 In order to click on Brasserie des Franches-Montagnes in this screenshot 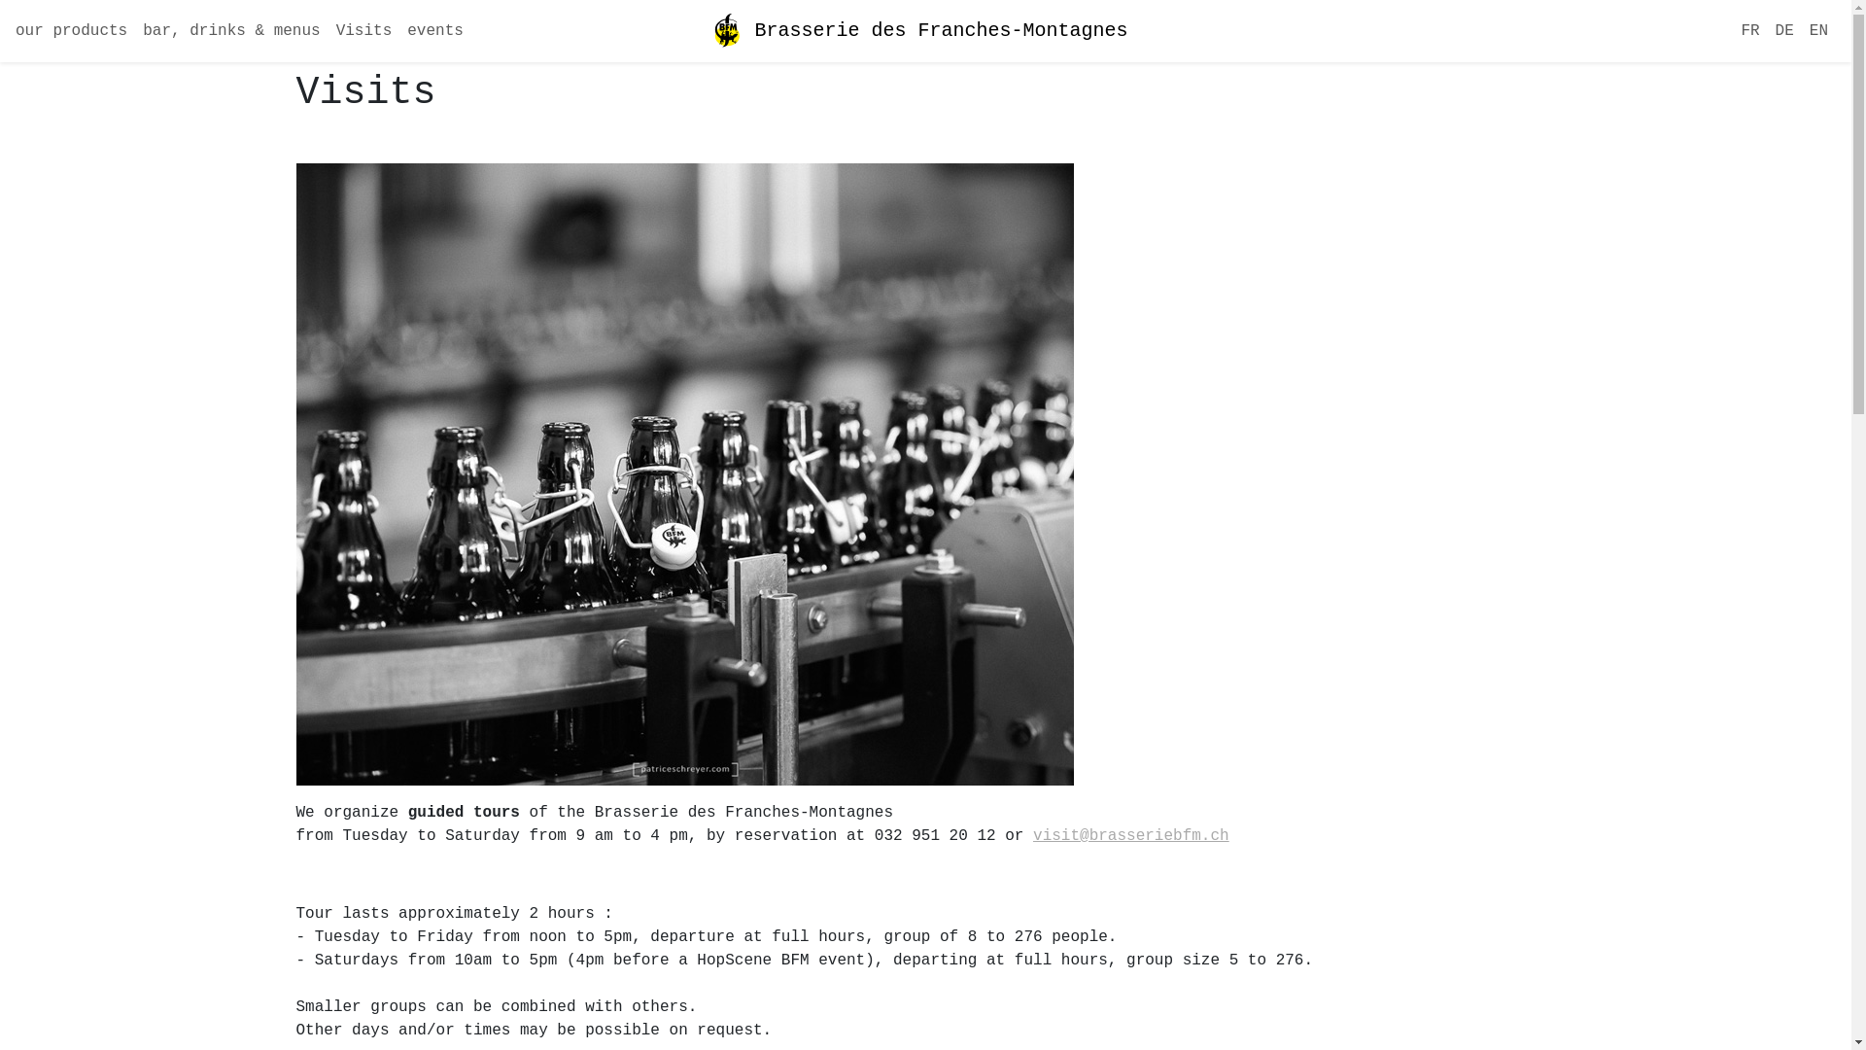, I will do `click(919, 31)`.